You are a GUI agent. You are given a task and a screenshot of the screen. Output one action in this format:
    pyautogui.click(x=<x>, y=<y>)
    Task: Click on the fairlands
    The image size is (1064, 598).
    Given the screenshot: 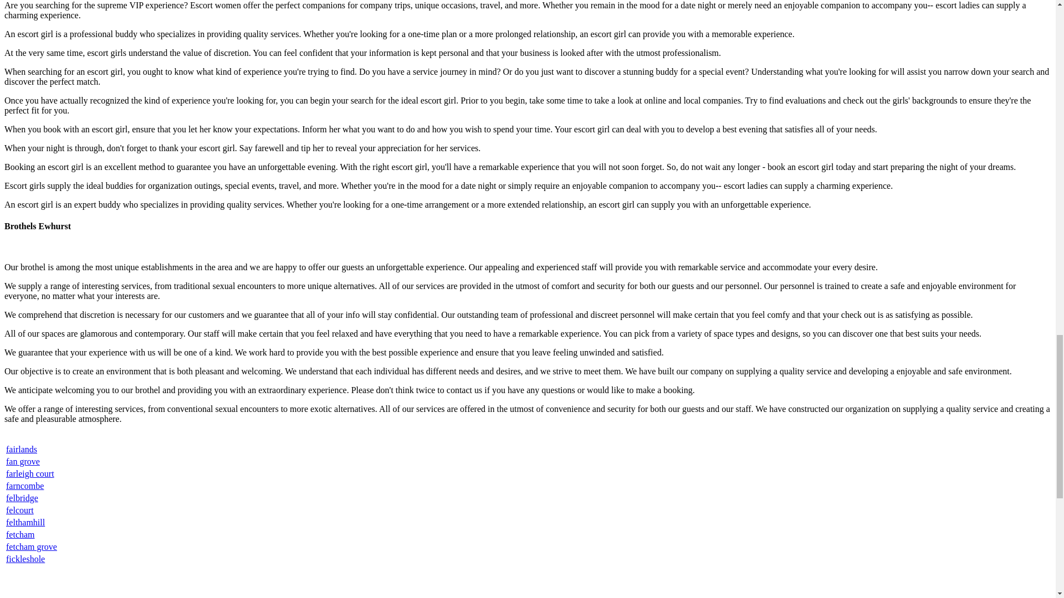 What is the action you would take?
    pyautogui.click(x=22, y=449)
    